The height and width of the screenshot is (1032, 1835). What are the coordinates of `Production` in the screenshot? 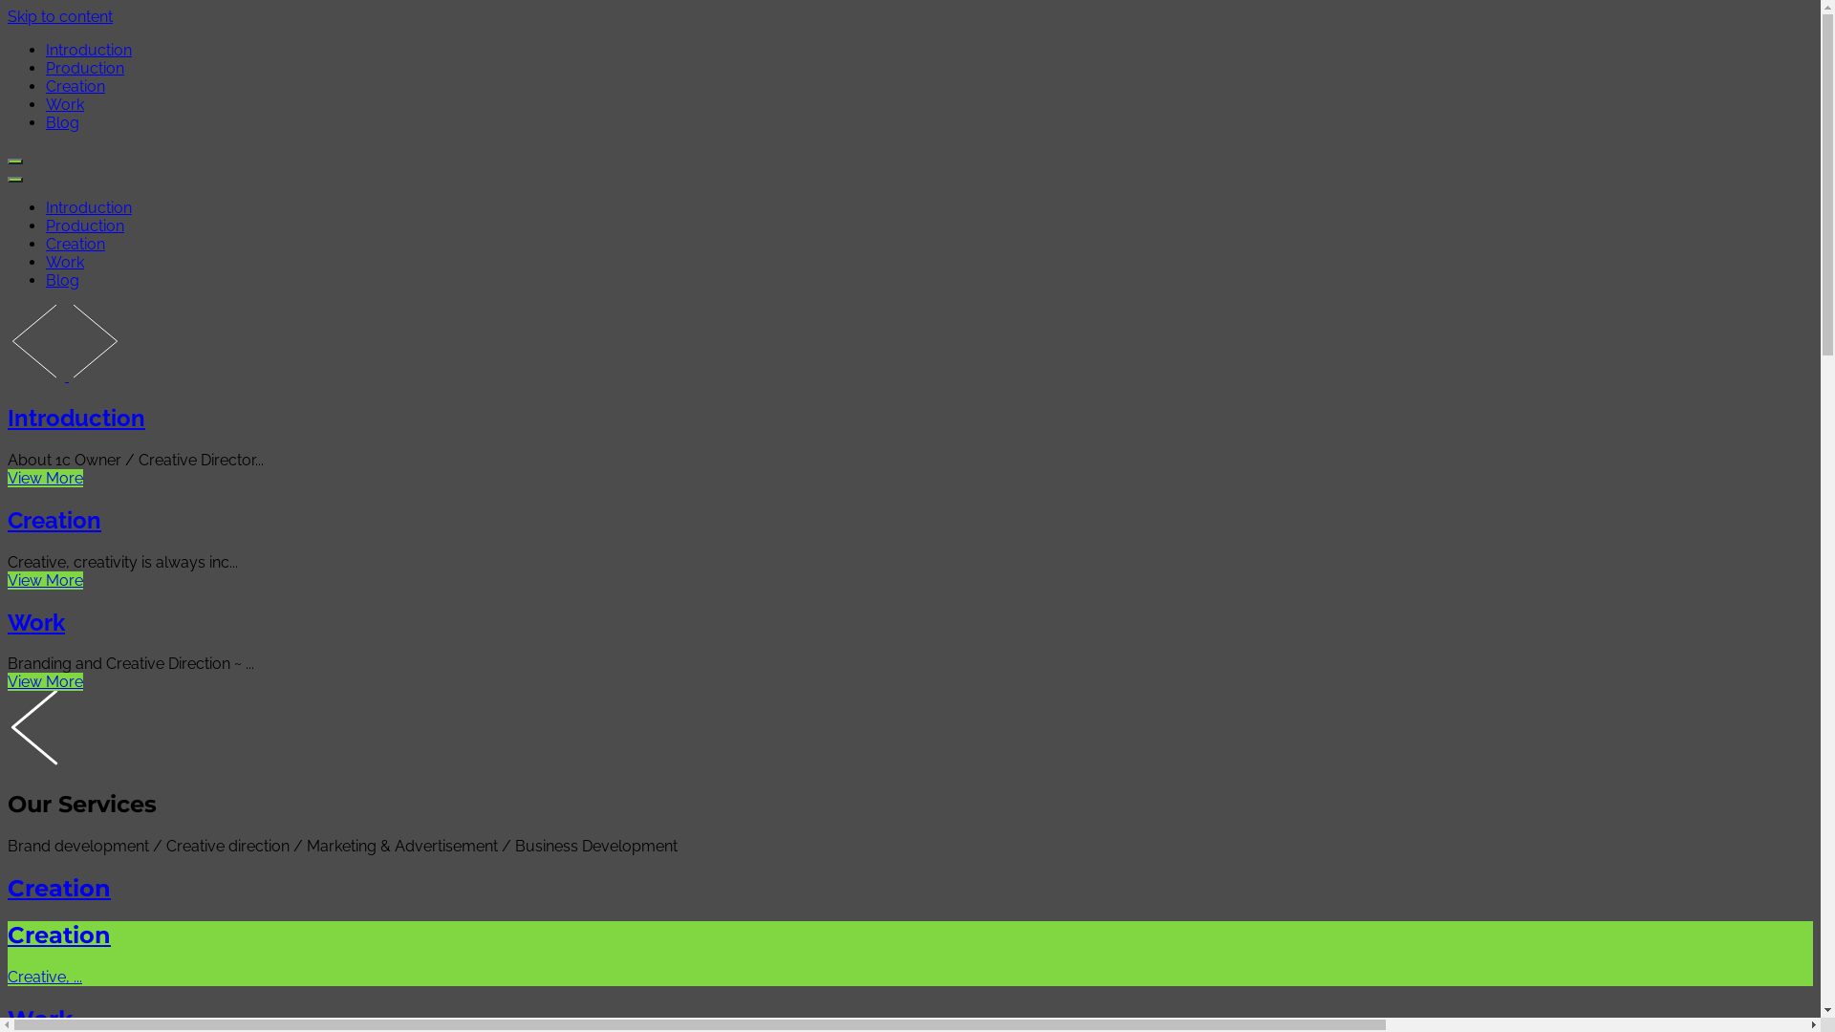 It's located at (85, 226).